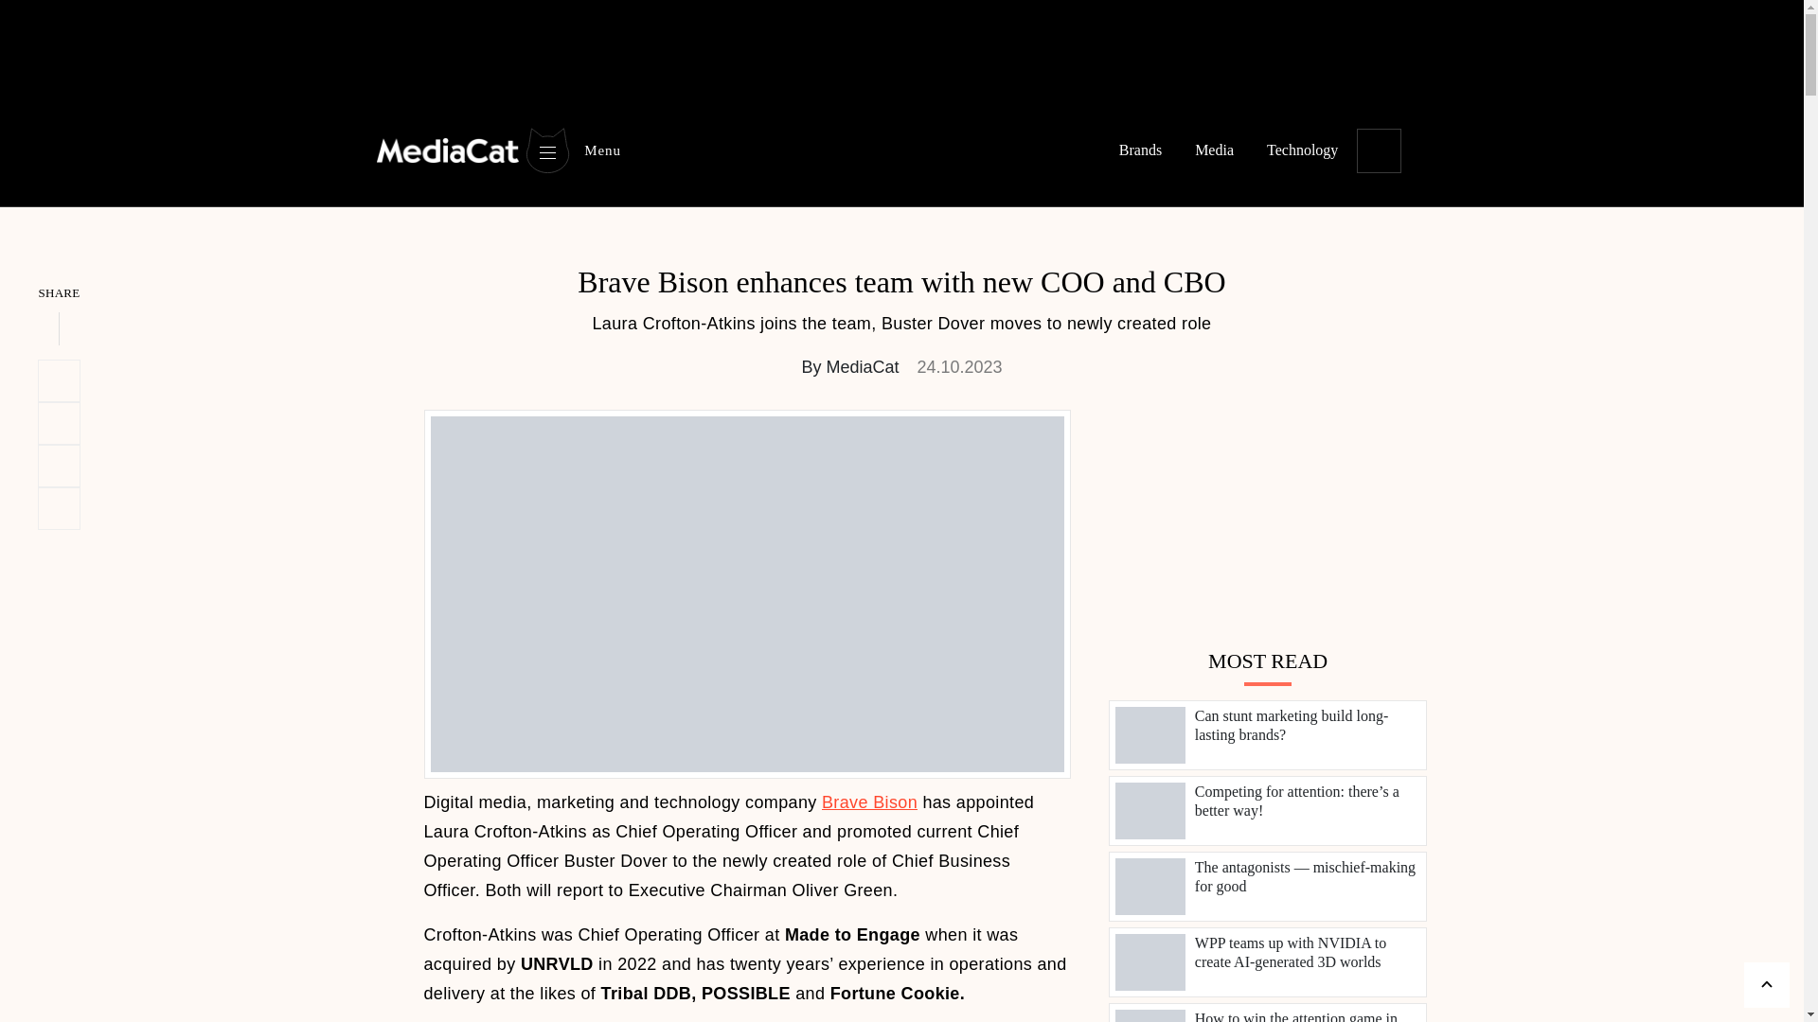 This screenshot has width=1818, height=1022. Describe the element at coordinates (59, 509) in the screenshot. I see `Share via Email!` at that location.